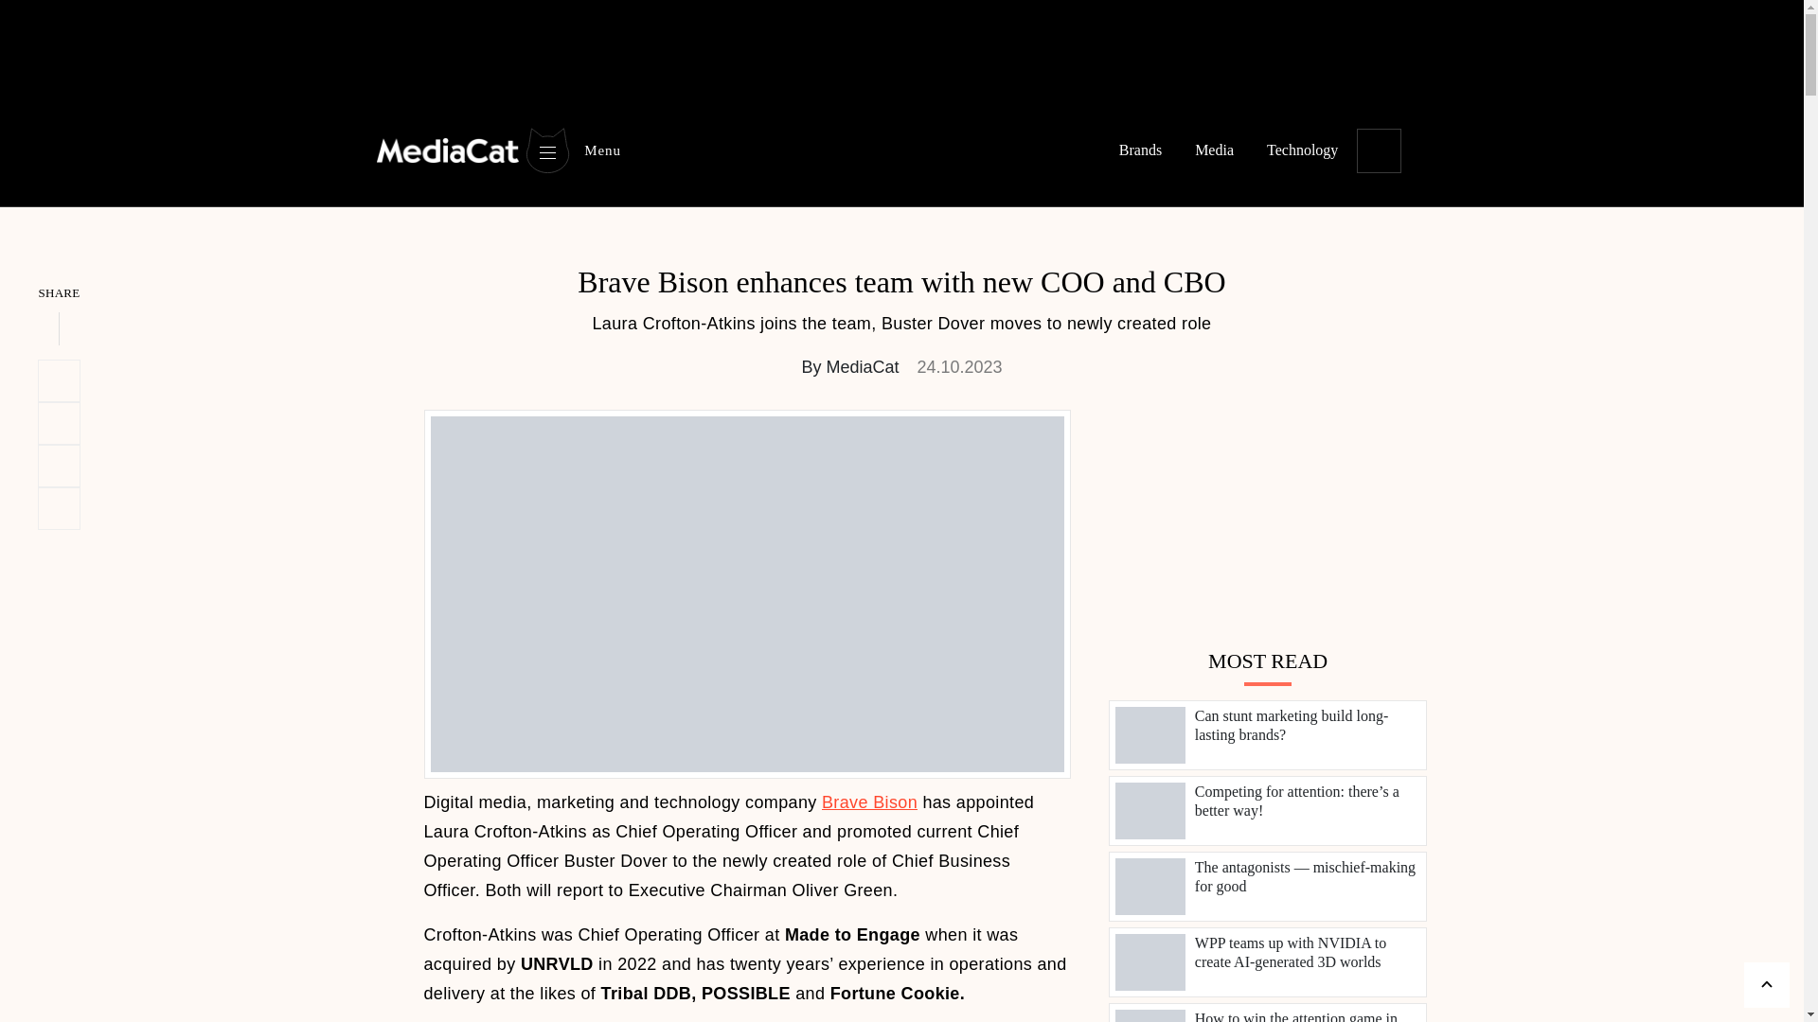 This screenshot has width=1818, height=1022. Describe the element at coordinates (59, 509) in the screenshot. I see `Share via Email!` at that location.